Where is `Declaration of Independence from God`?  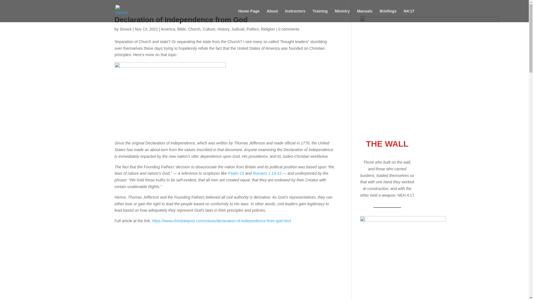
Declaration of Independence from God is located at coordinates (181, 20).